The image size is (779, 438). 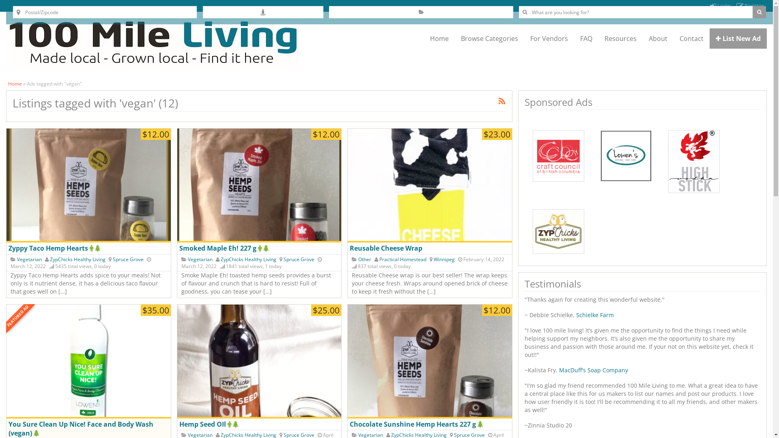 I want to click on Spruce Grove, so click(x=299, y=260).